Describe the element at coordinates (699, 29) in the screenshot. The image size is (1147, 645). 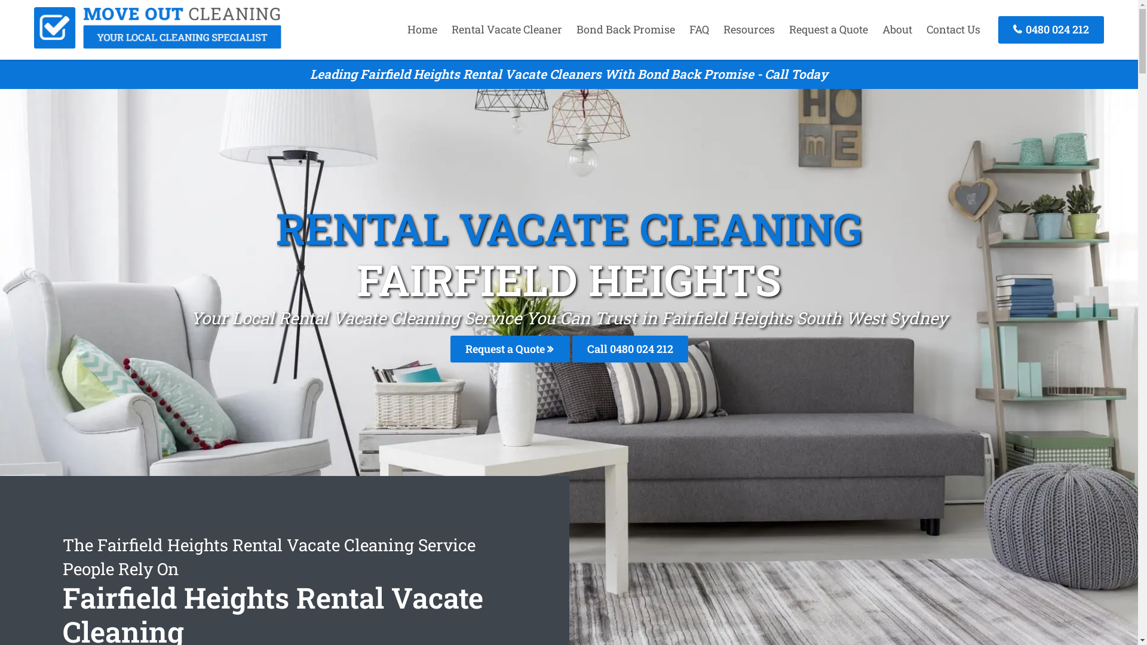
I see `FAQ` at that location.